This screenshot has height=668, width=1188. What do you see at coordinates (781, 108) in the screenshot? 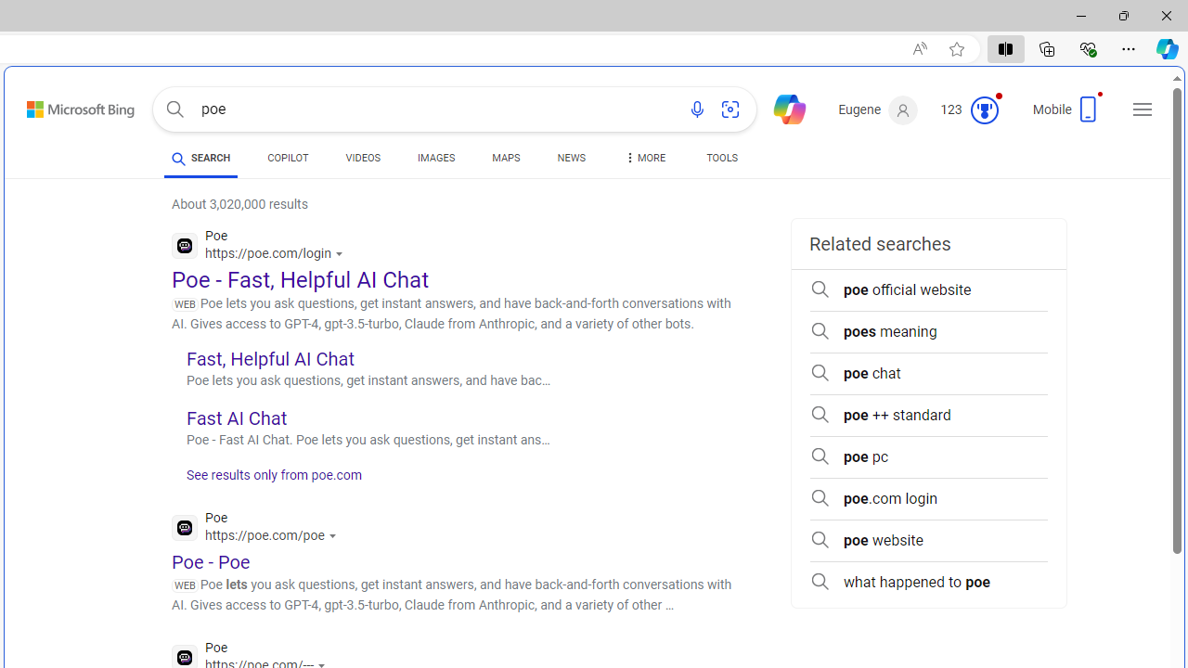
I see `Chat` at bounding box center [781, 108].